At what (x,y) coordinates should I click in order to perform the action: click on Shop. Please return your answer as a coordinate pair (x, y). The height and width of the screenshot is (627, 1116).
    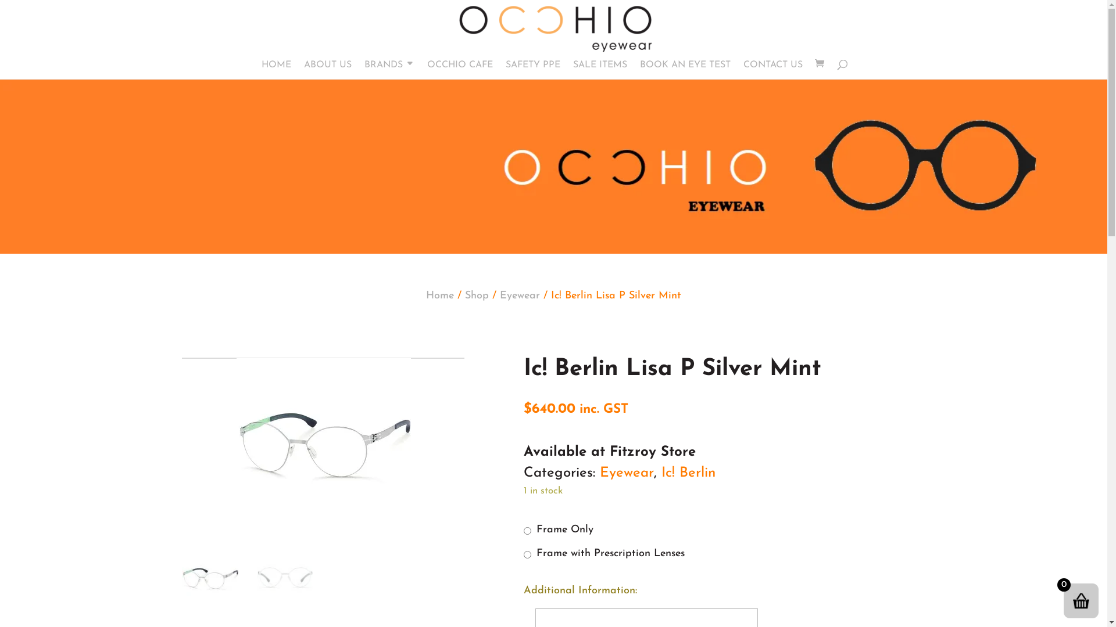
    Looking at the image, I should click on (477, 296).